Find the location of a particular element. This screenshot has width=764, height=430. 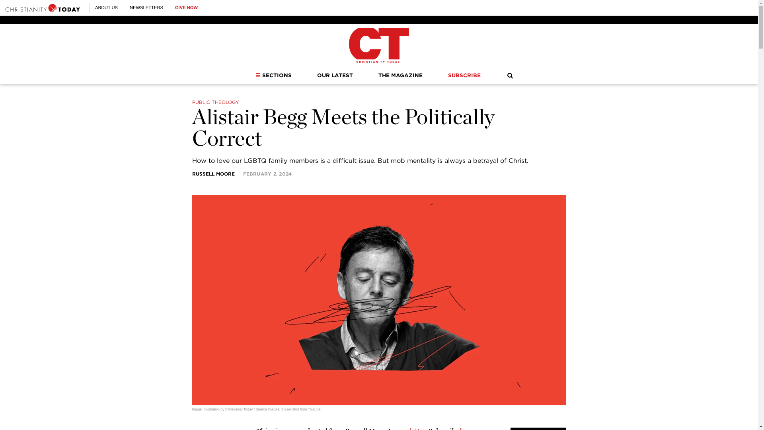

Christianity Today is located at coordinates (379, 45).